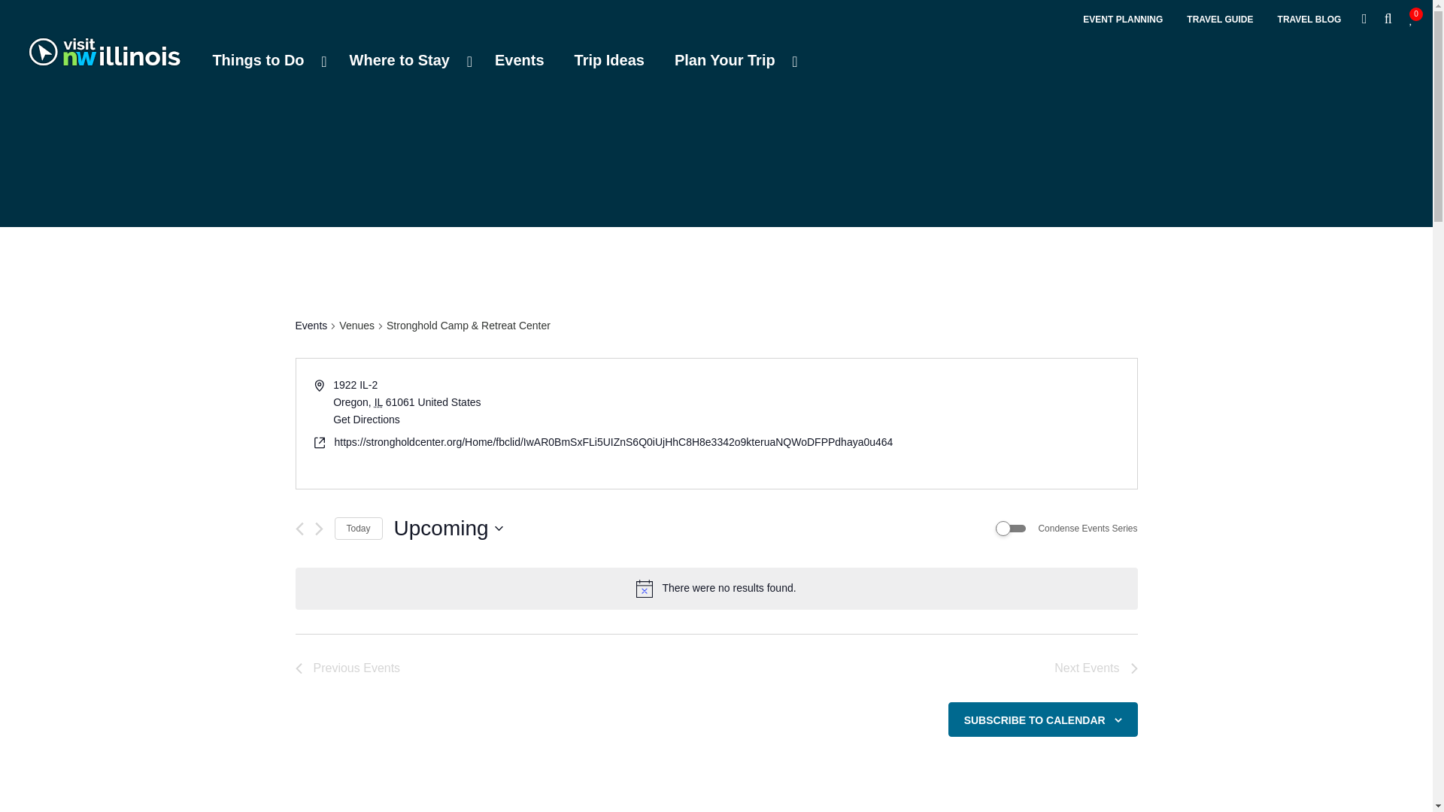 This screenshot has height=812, width=1444. Describe the element at coordinates (407, 60) in the screenshot. I see `Where to Stay` at that location.